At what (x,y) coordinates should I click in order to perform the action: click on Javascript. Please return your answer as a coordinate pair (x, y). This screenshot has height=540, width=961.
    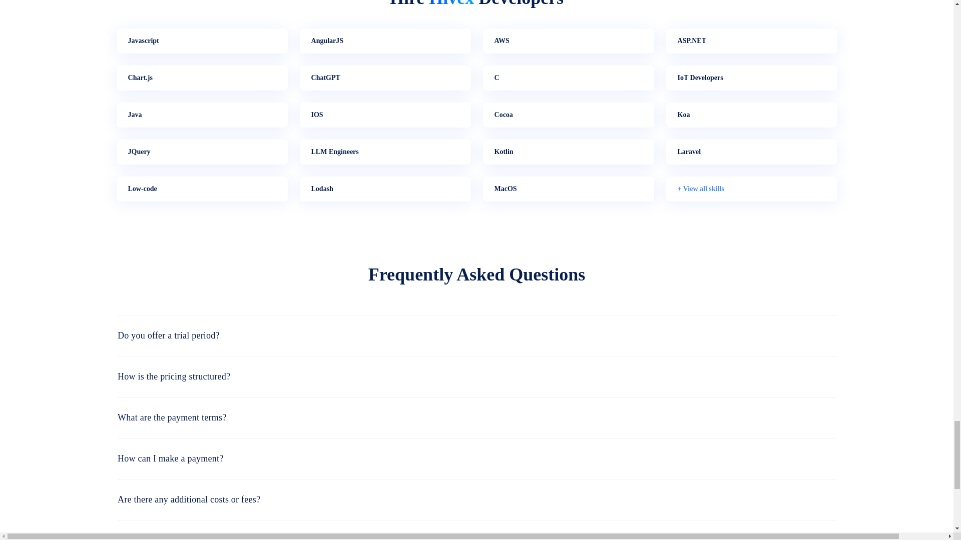
    Looking at the image, I should click on (202, 41).